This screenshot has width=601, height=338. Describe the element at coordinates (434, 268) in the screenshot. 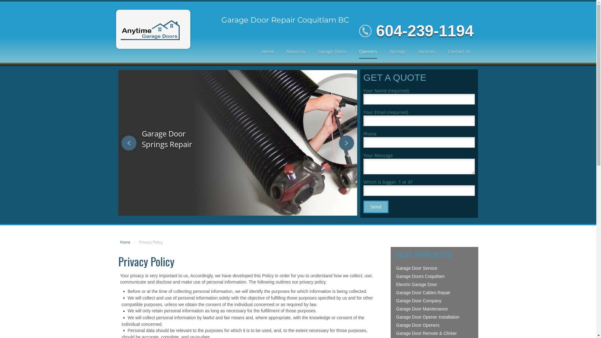

I see `Garage Door Service` at that location.